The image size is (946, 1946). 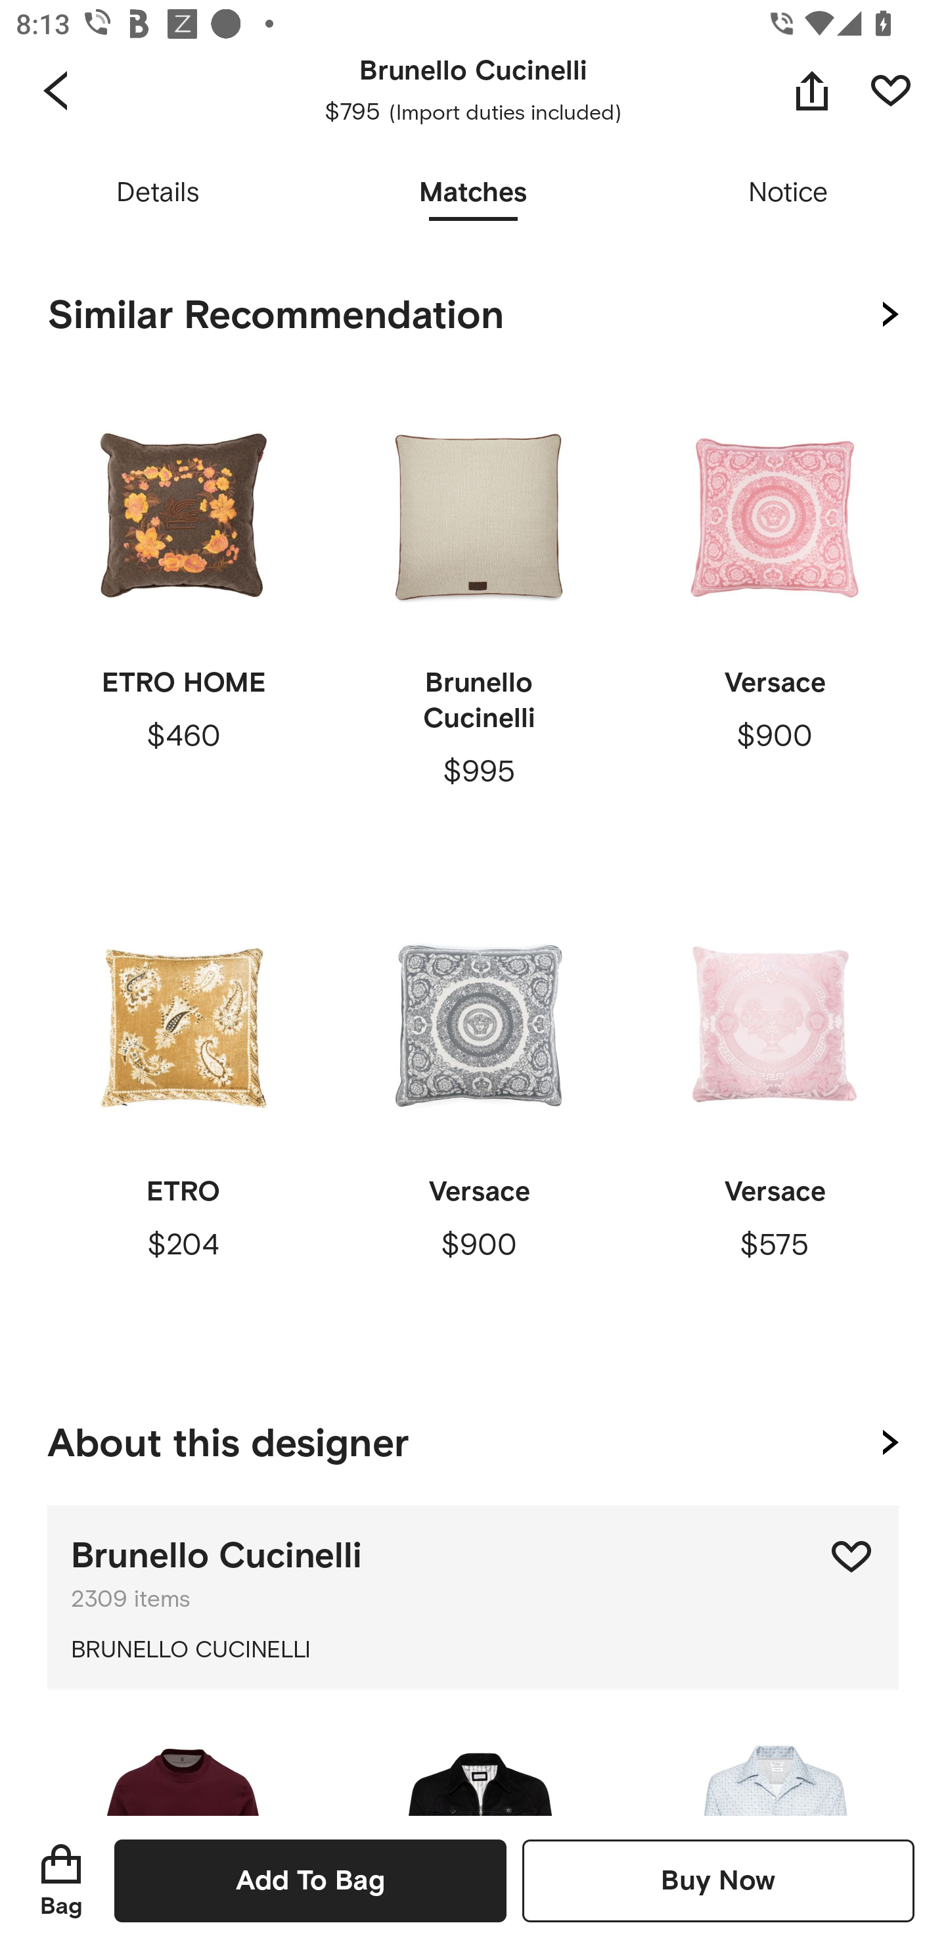 I want to click on Details, so click(x=158, y=193).